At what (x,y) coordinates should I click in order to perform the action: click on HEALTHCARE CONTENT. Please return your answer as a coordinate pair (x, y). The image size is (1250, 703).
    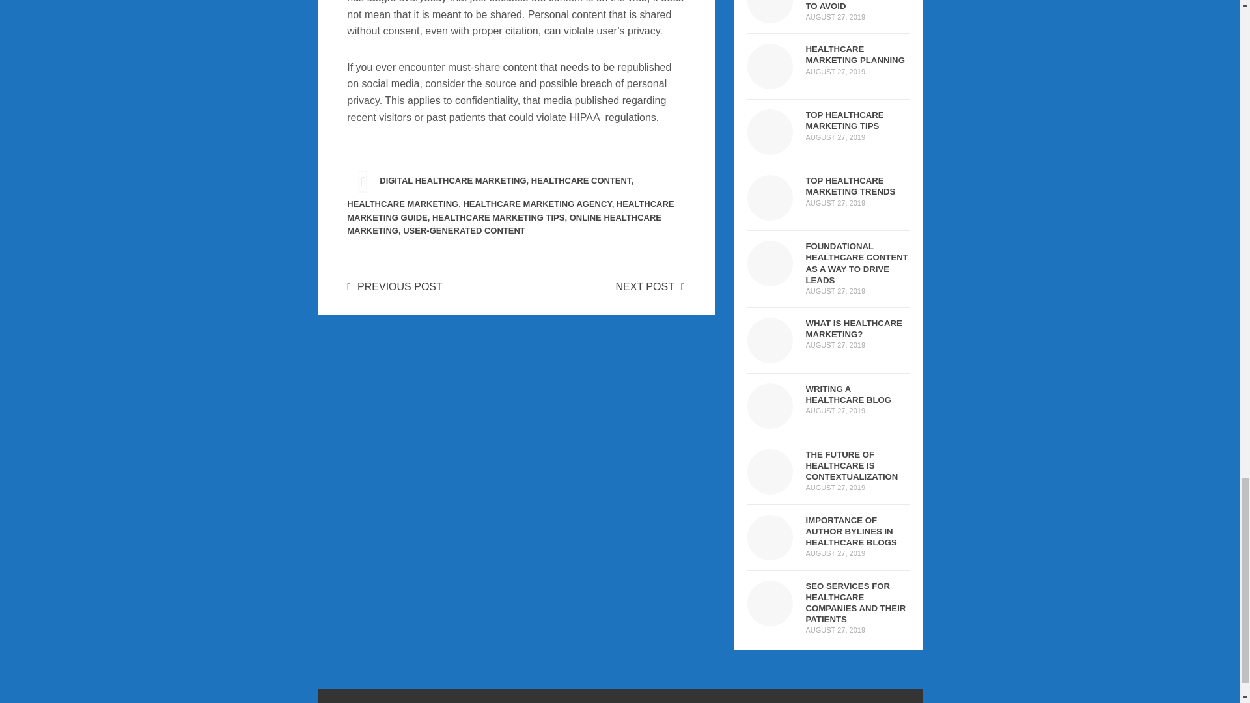
    Looking at the image, I should click on (581, 181).